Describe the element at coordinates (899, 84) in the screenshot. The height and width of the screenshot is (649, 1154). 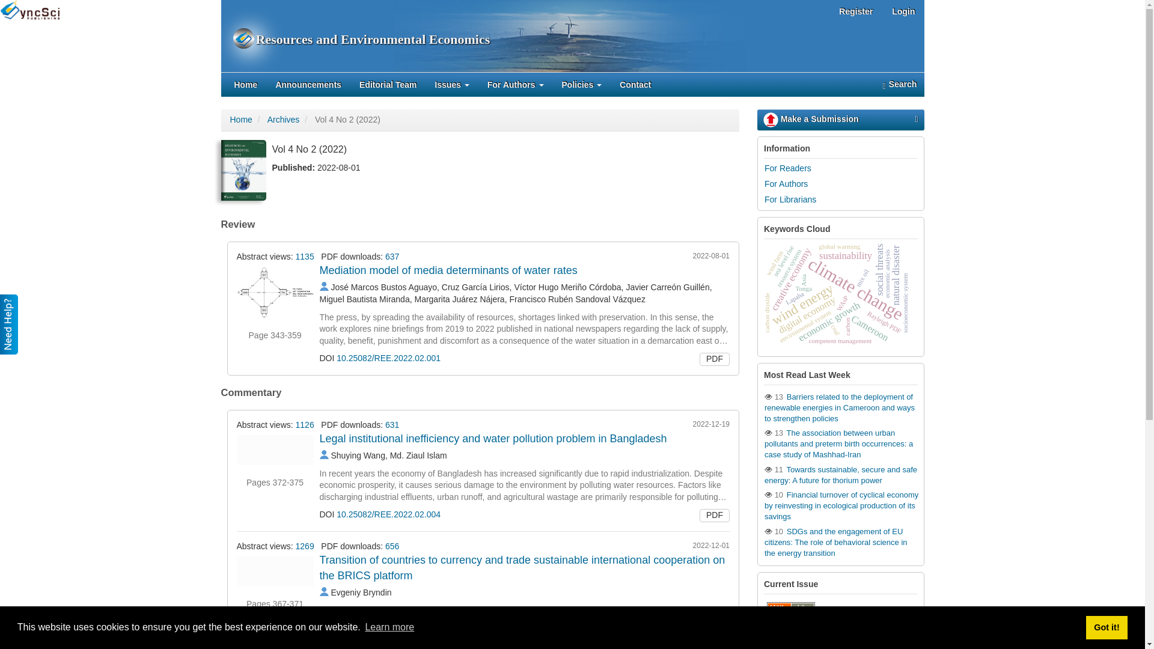
I see `Search` at that location.